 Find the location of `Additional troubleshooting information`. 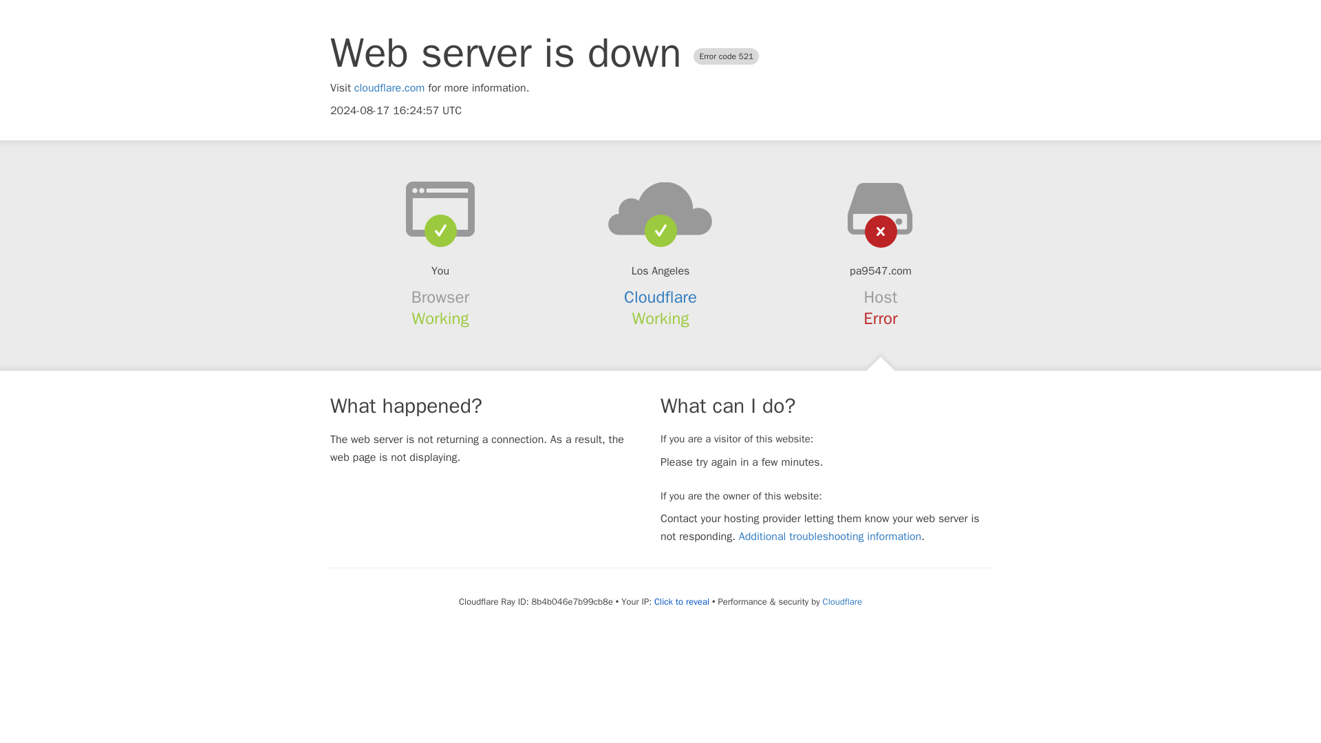

Additional troubleshooting information is located at coordinates (830, 537).